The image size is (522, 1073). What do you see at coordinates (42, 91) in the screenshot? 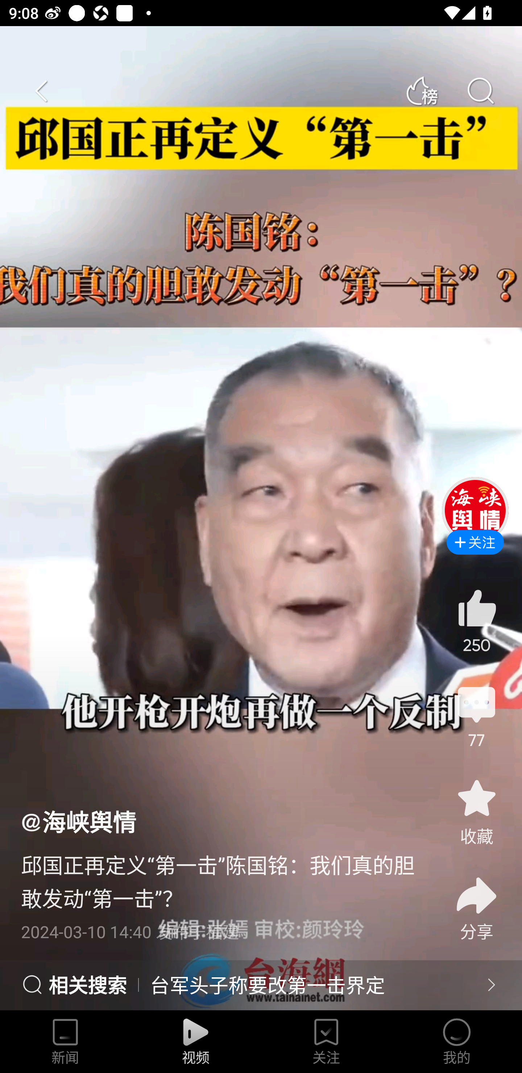
I see ` 返回` at bounding box center [42, 91].